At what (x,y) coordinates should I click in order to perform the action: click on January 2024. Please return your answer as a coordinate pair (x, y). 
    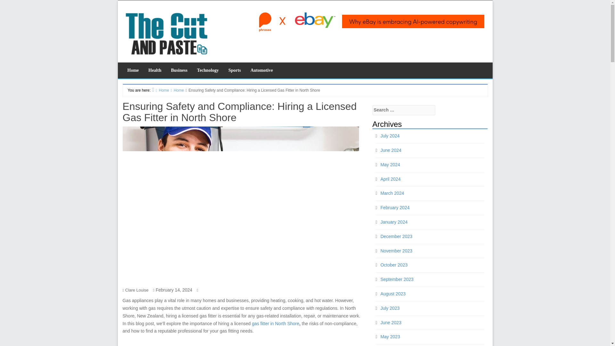
    Looking at the image, I should click on (394, 222).